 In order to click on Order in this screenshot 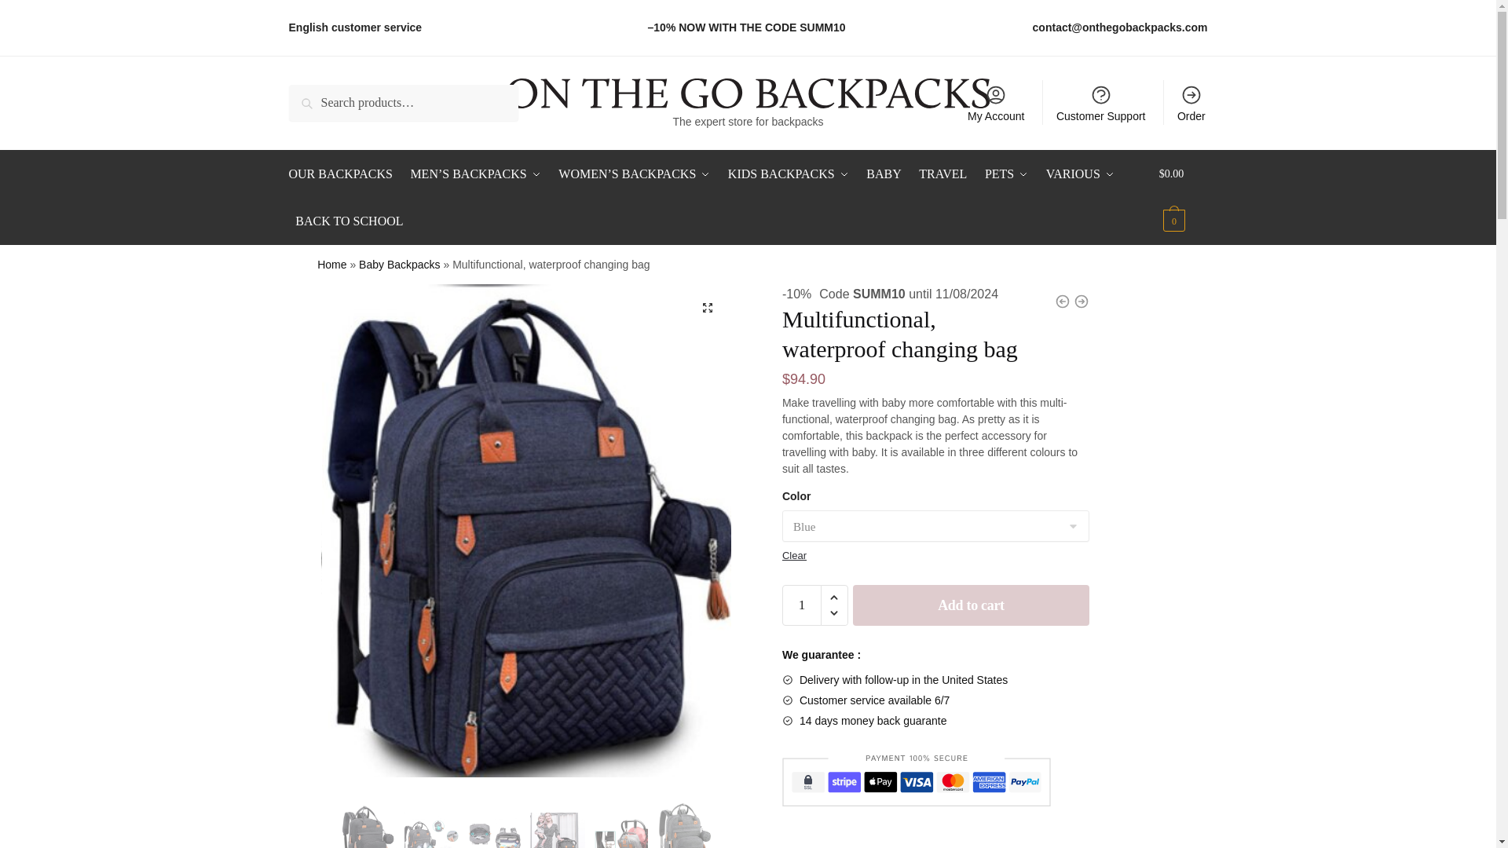, I will do `click(1191, 102)`.